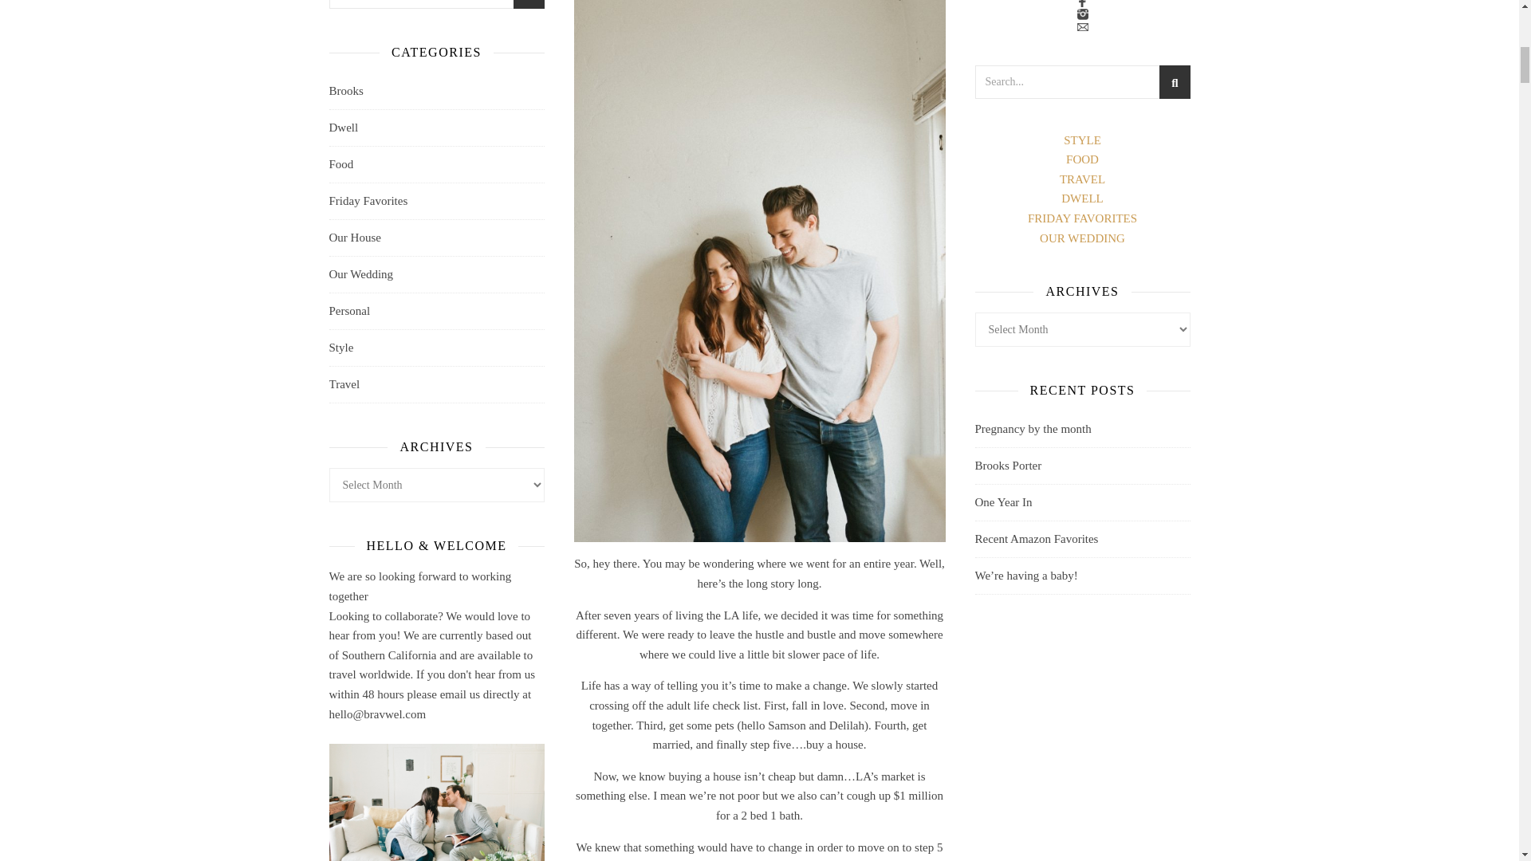 This screenshot has width=1531, height=861. What do you see at coordinates (341, 348) in the screenshot?
I see `Style` at bounding box center [341, 348].